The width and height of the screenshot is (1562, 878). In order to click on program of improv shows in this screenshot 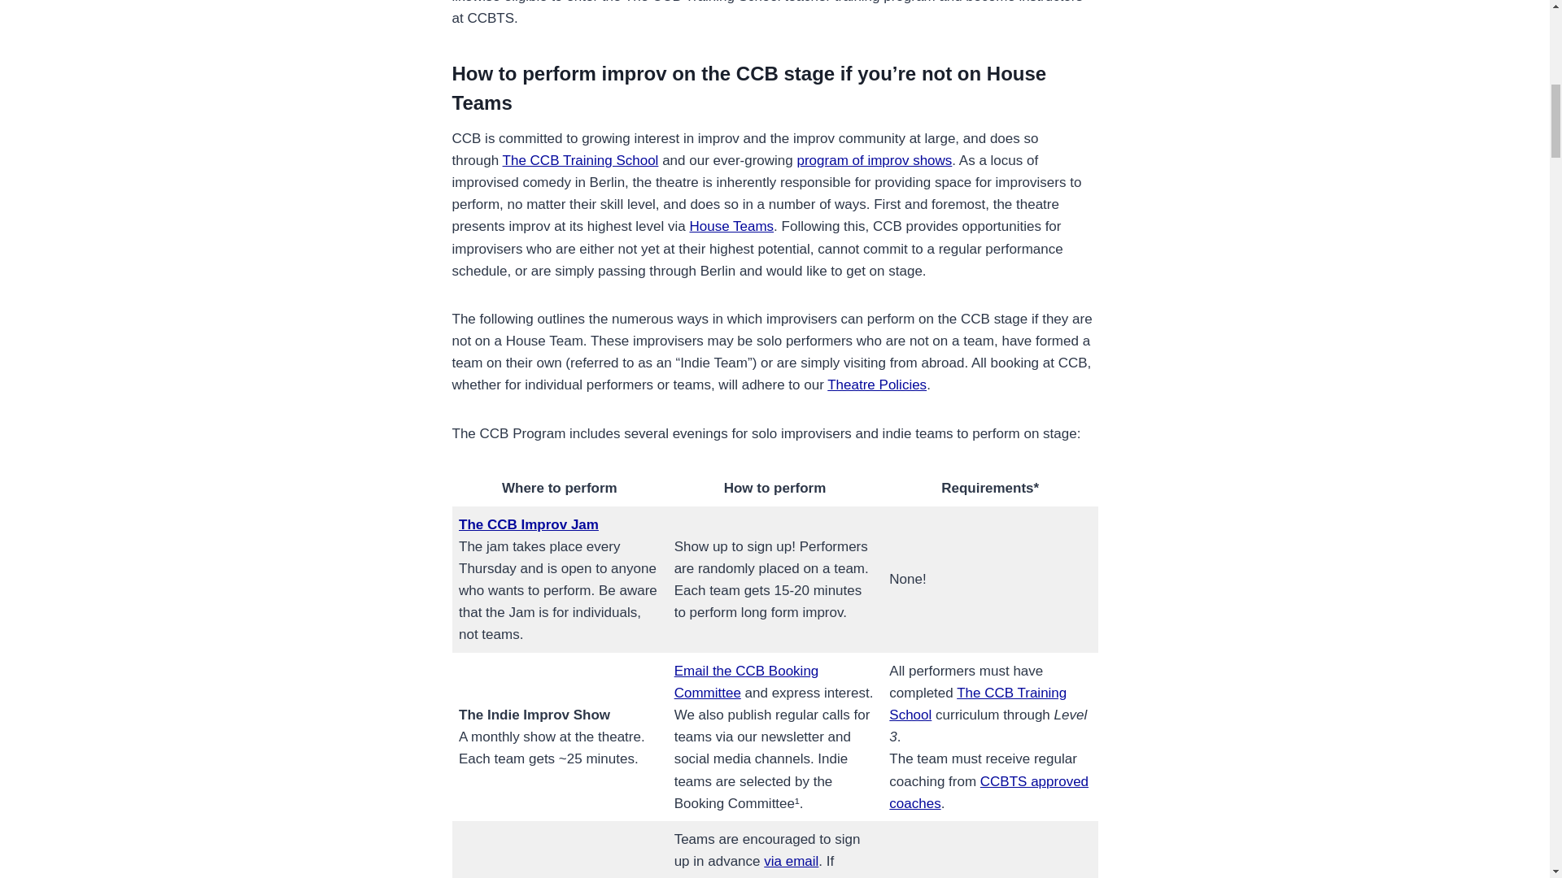, I will do `click(875, 160)`.